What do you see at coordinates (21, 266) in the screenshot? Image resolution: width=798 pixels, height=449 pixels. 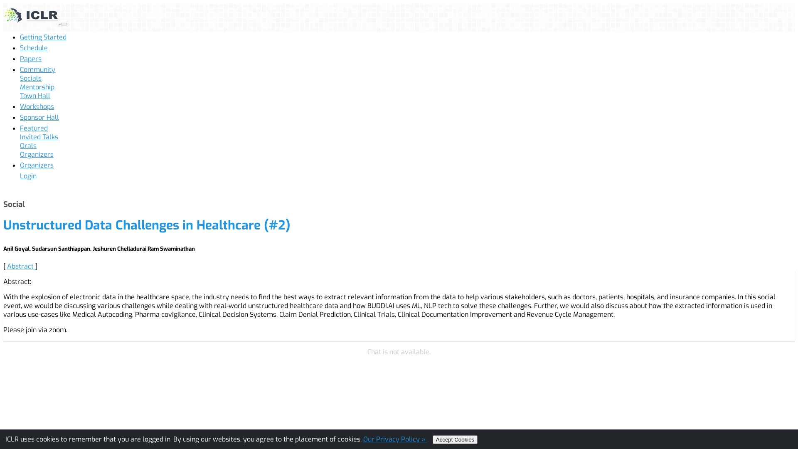 I see `Abstract` at bounding box center [21, 266].